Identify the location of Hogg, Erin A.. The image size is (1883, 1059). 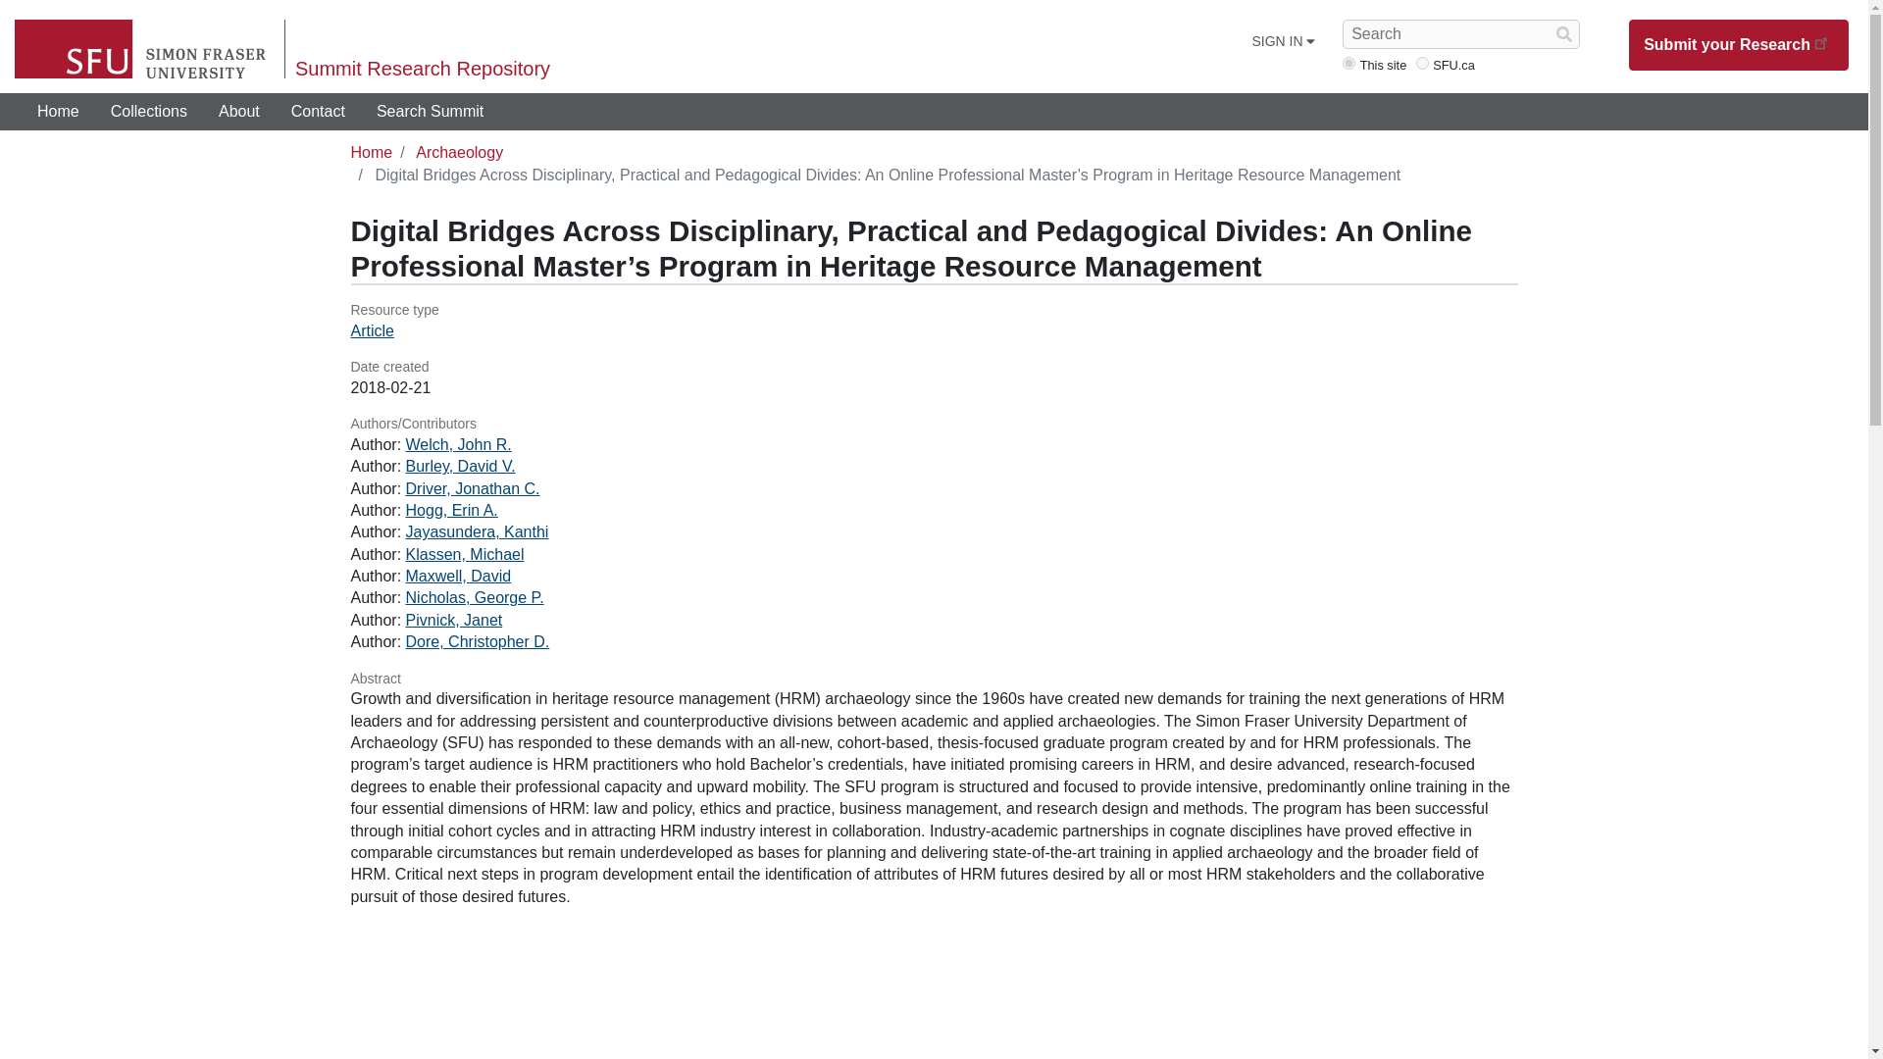
(452, 510).